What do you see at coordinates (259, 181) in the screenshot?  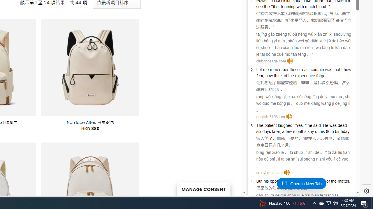 I see `But` at bounding box center [259, 181].